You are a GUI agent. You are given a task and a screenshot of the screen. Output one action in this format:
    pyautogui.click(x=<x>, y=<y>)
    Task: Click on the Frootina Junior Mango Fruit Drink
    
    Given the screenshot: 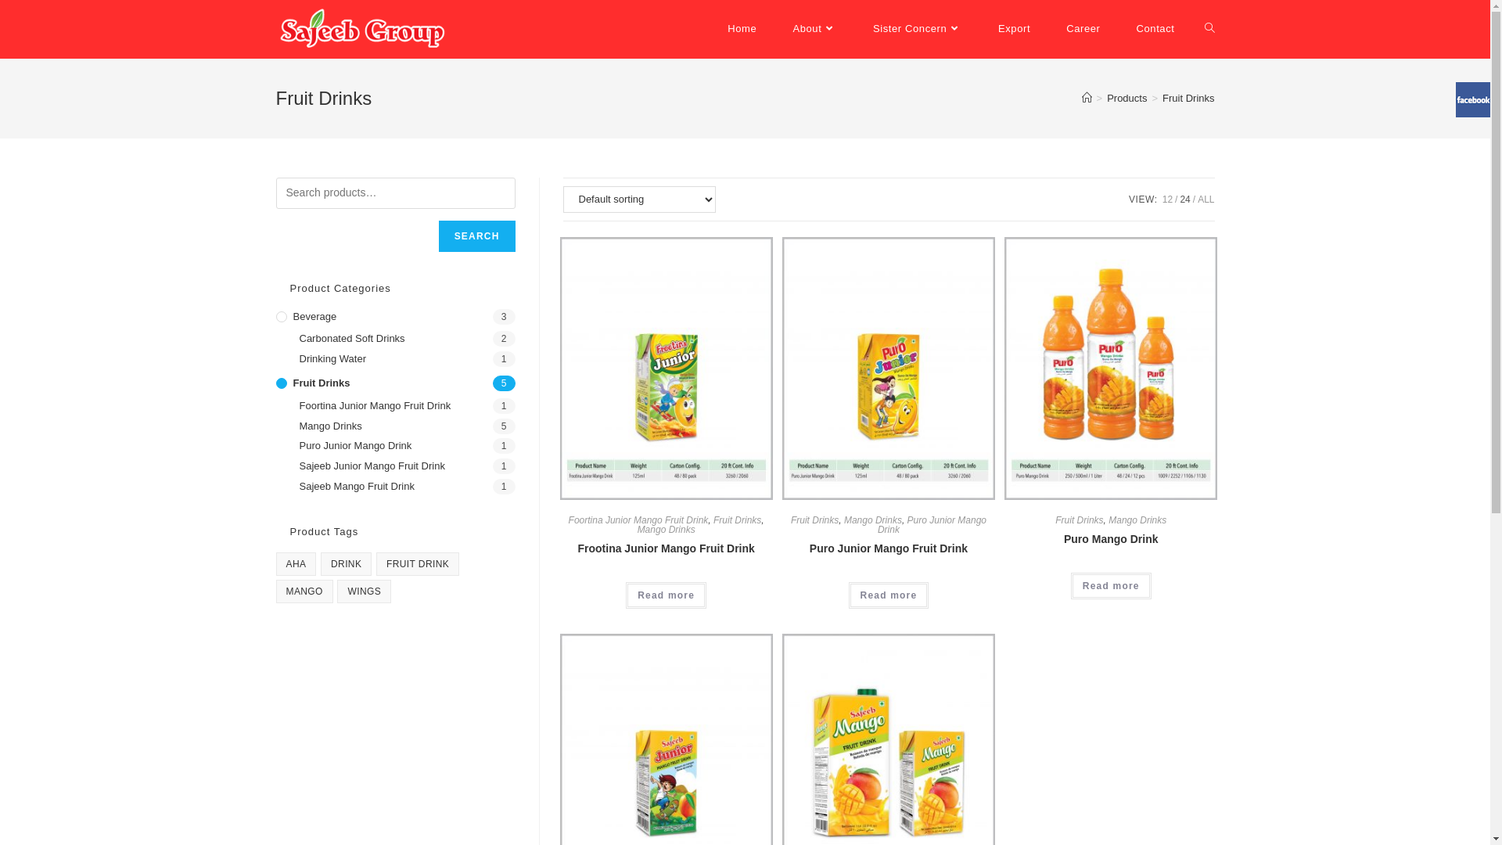 What is the action you would take?
    pyautogui.click(x=666, y=549)
    